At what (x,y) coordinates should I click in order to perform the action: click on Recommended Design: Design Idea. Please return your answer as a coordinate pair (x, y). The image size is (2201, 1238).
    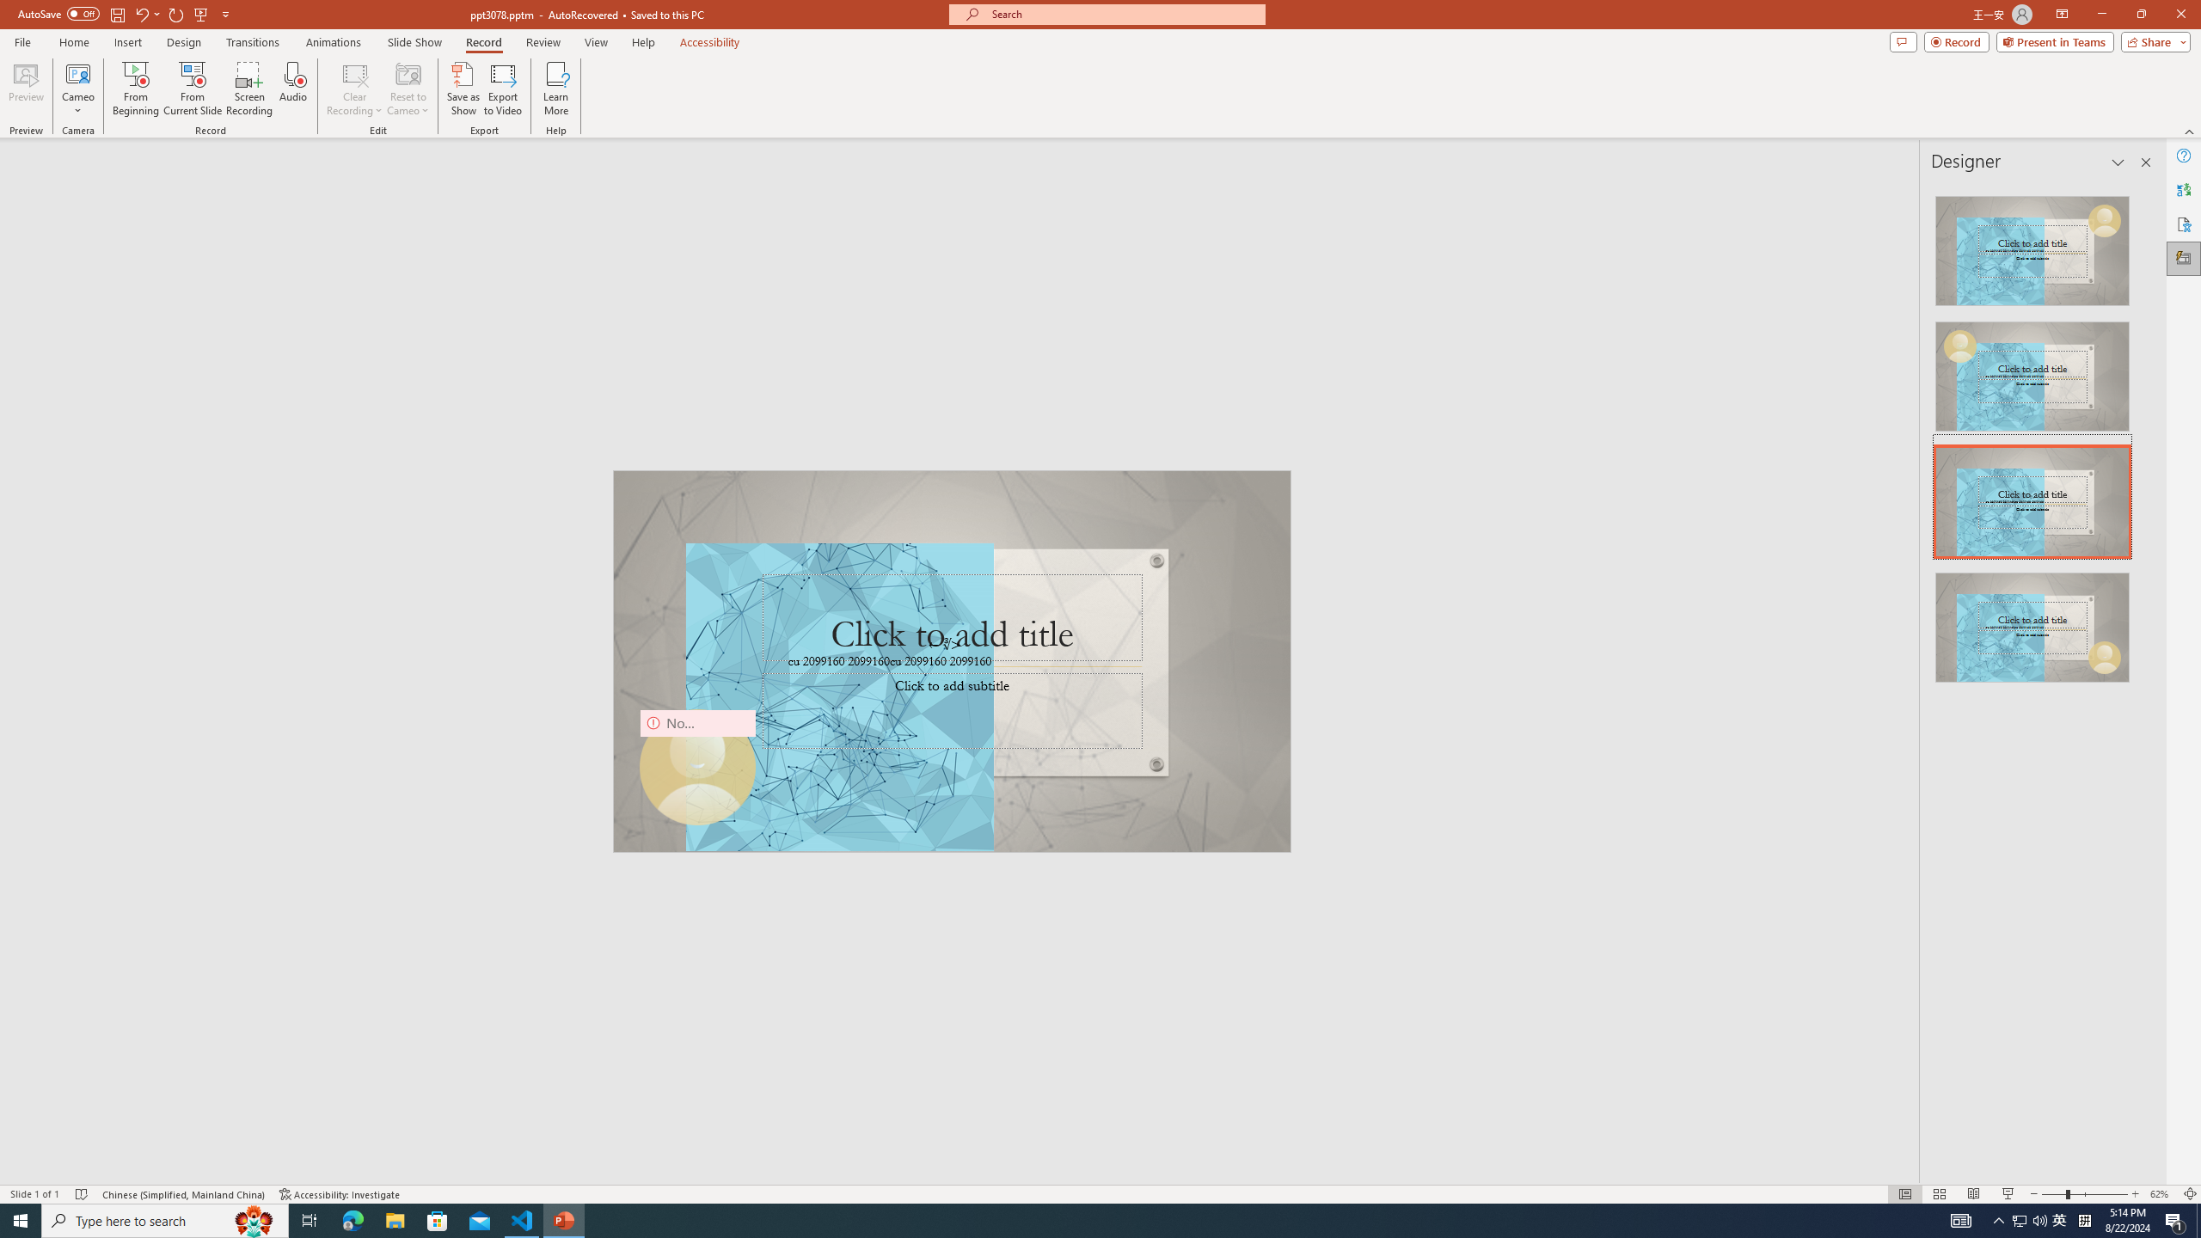
    Looking at the image, I should click on (2032, 246).